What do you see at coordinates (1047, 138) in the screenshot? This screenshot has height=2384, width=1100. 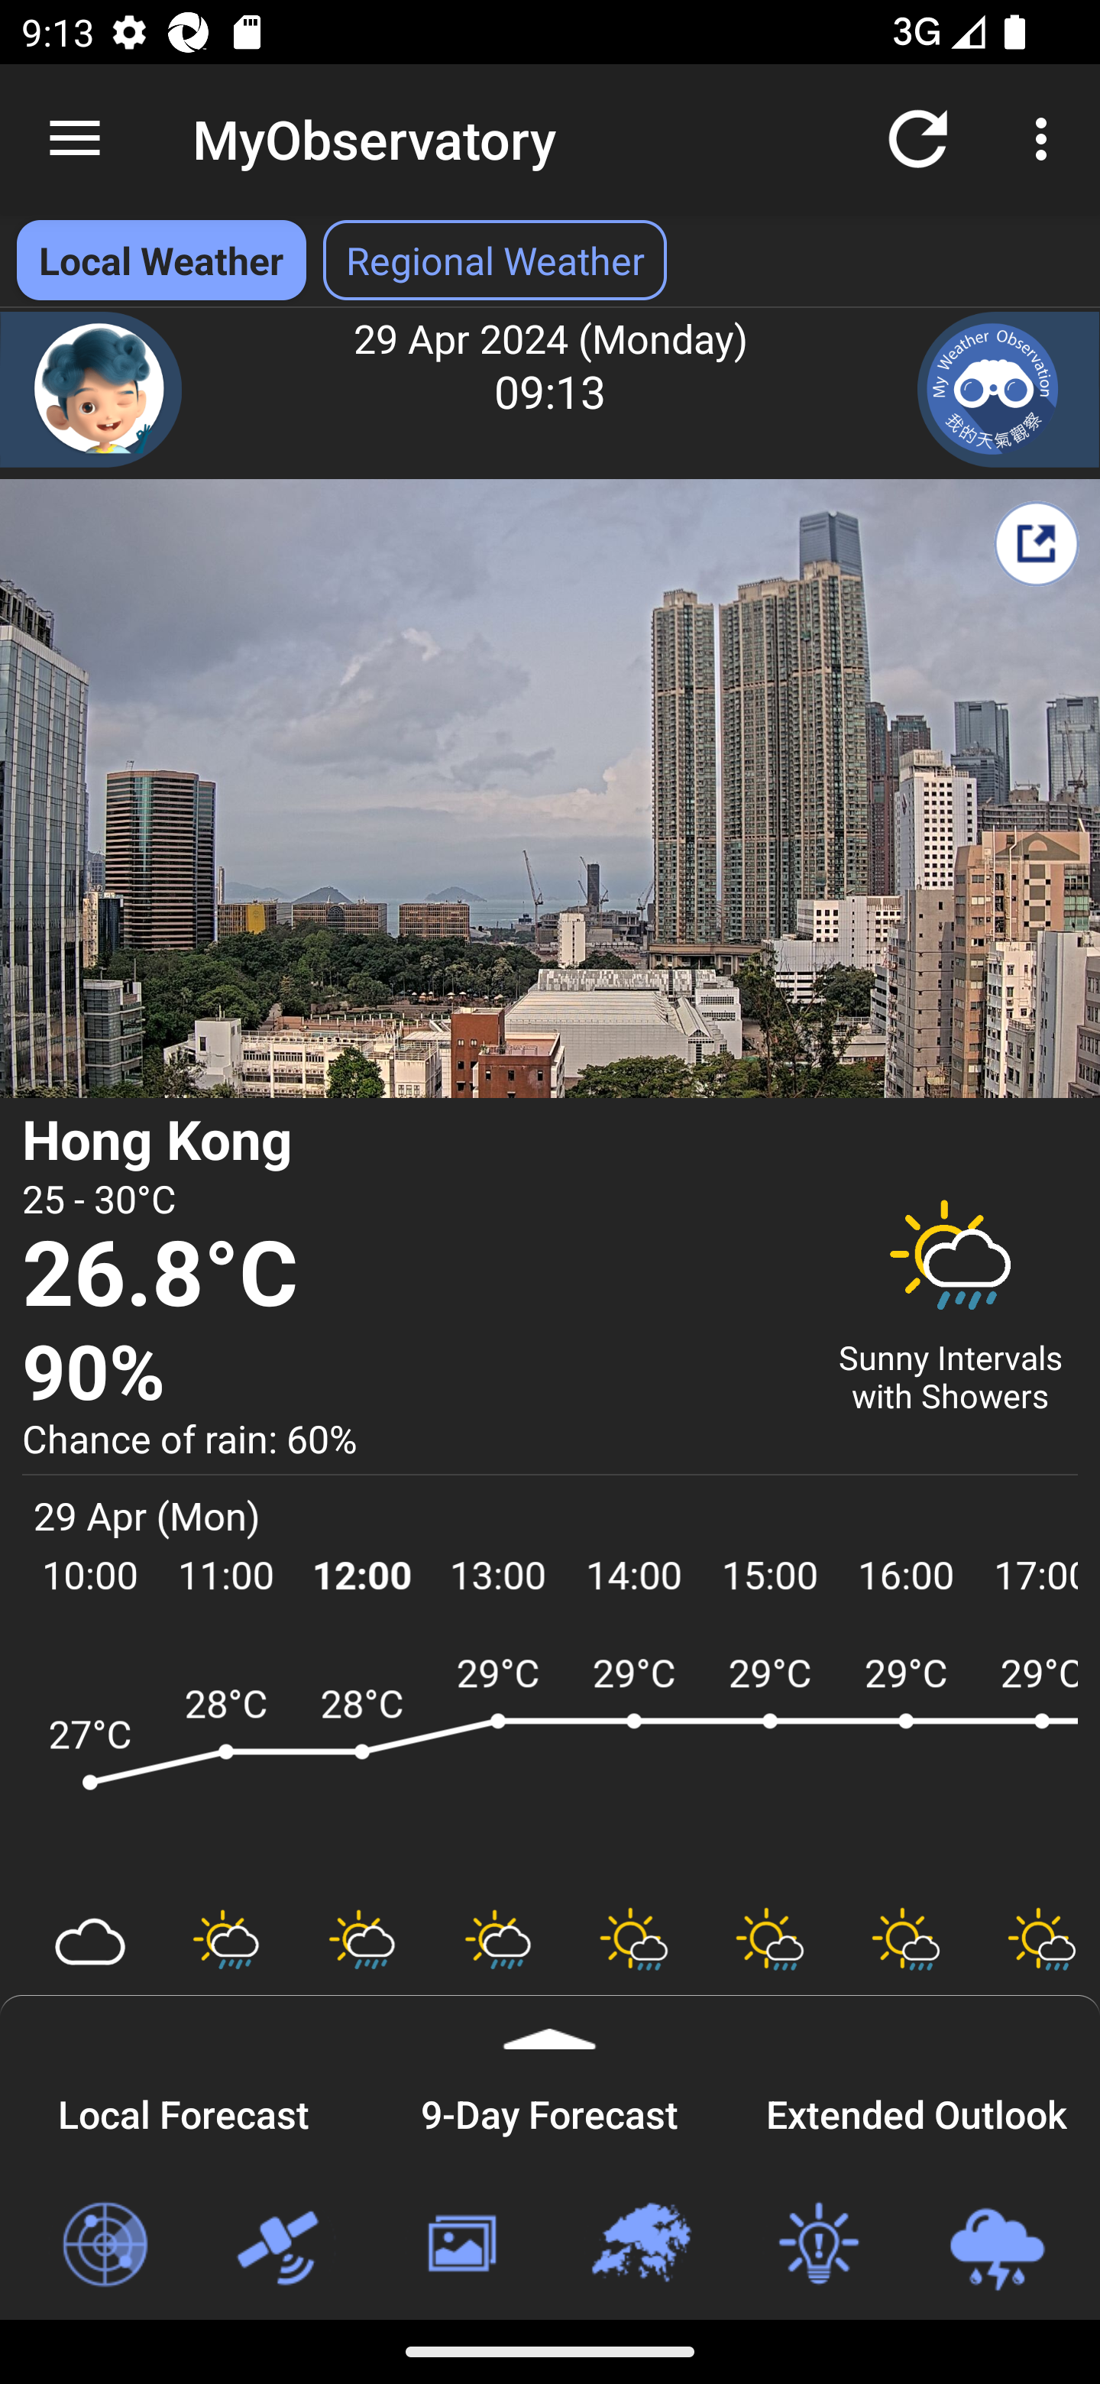 I see `More options` at bounding box center [1047, 138].